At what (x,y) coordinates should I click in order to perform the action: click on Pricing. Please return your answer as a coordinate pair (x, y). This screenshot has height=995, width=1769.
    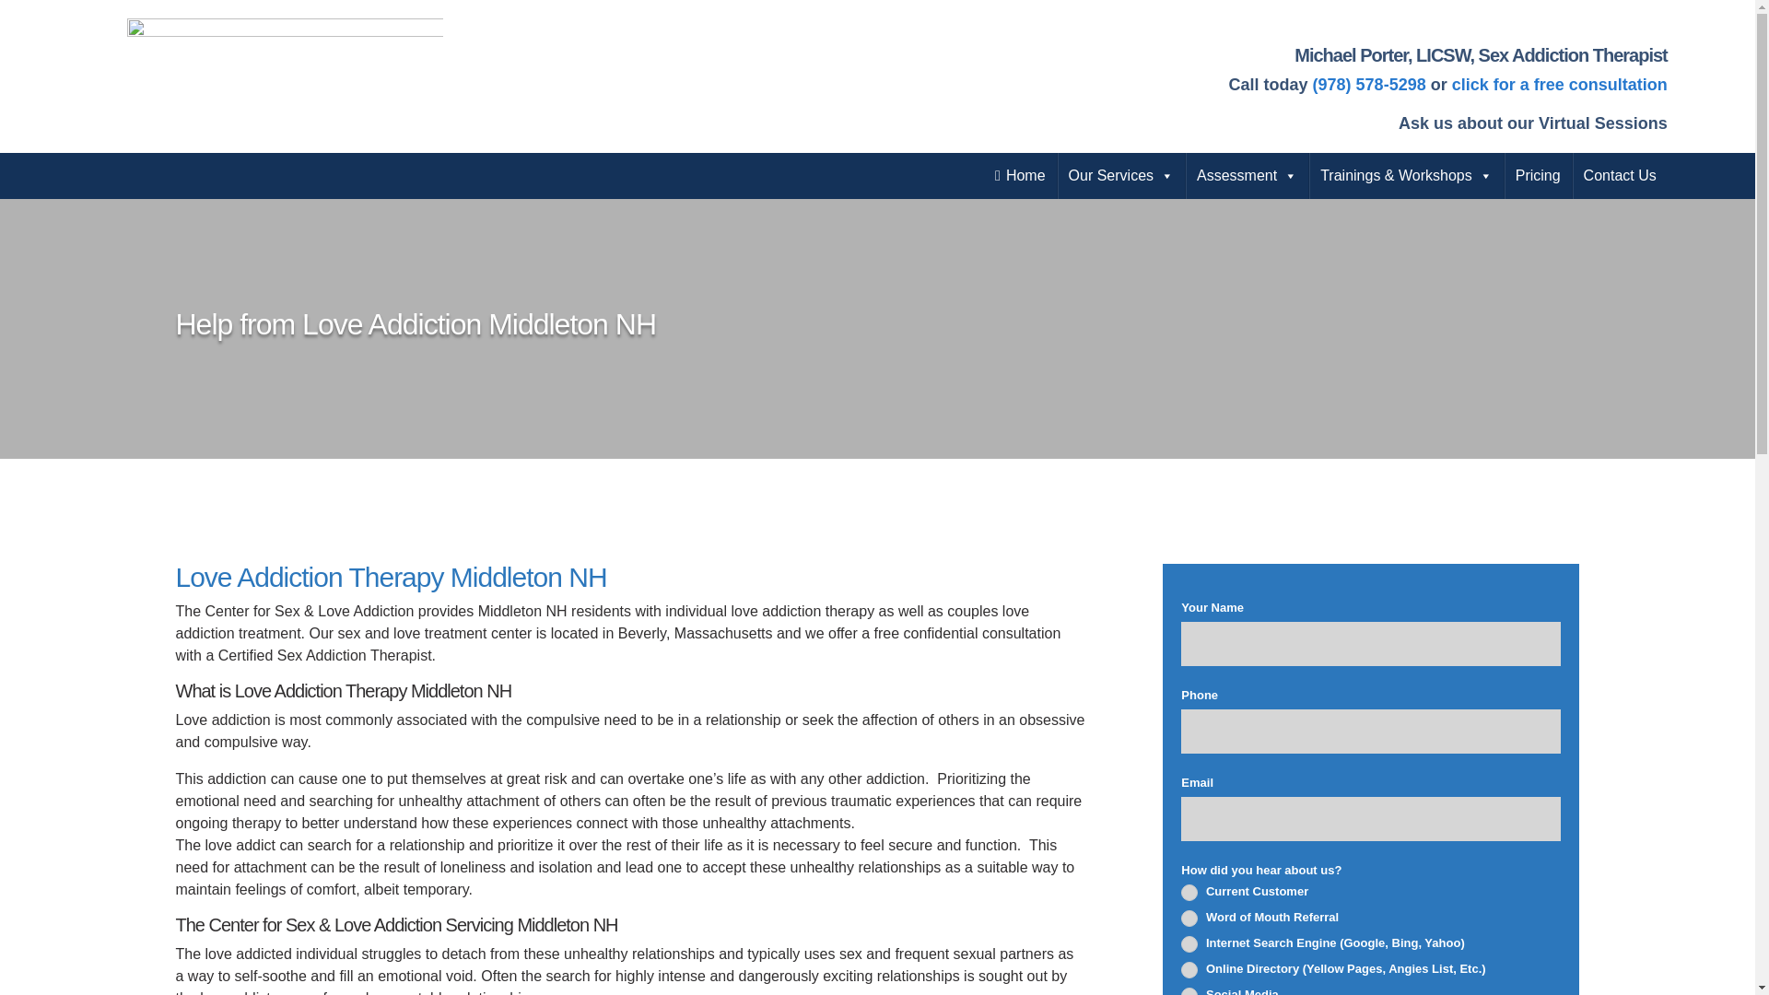
    Looking at the image, I should click on (1539, 176).